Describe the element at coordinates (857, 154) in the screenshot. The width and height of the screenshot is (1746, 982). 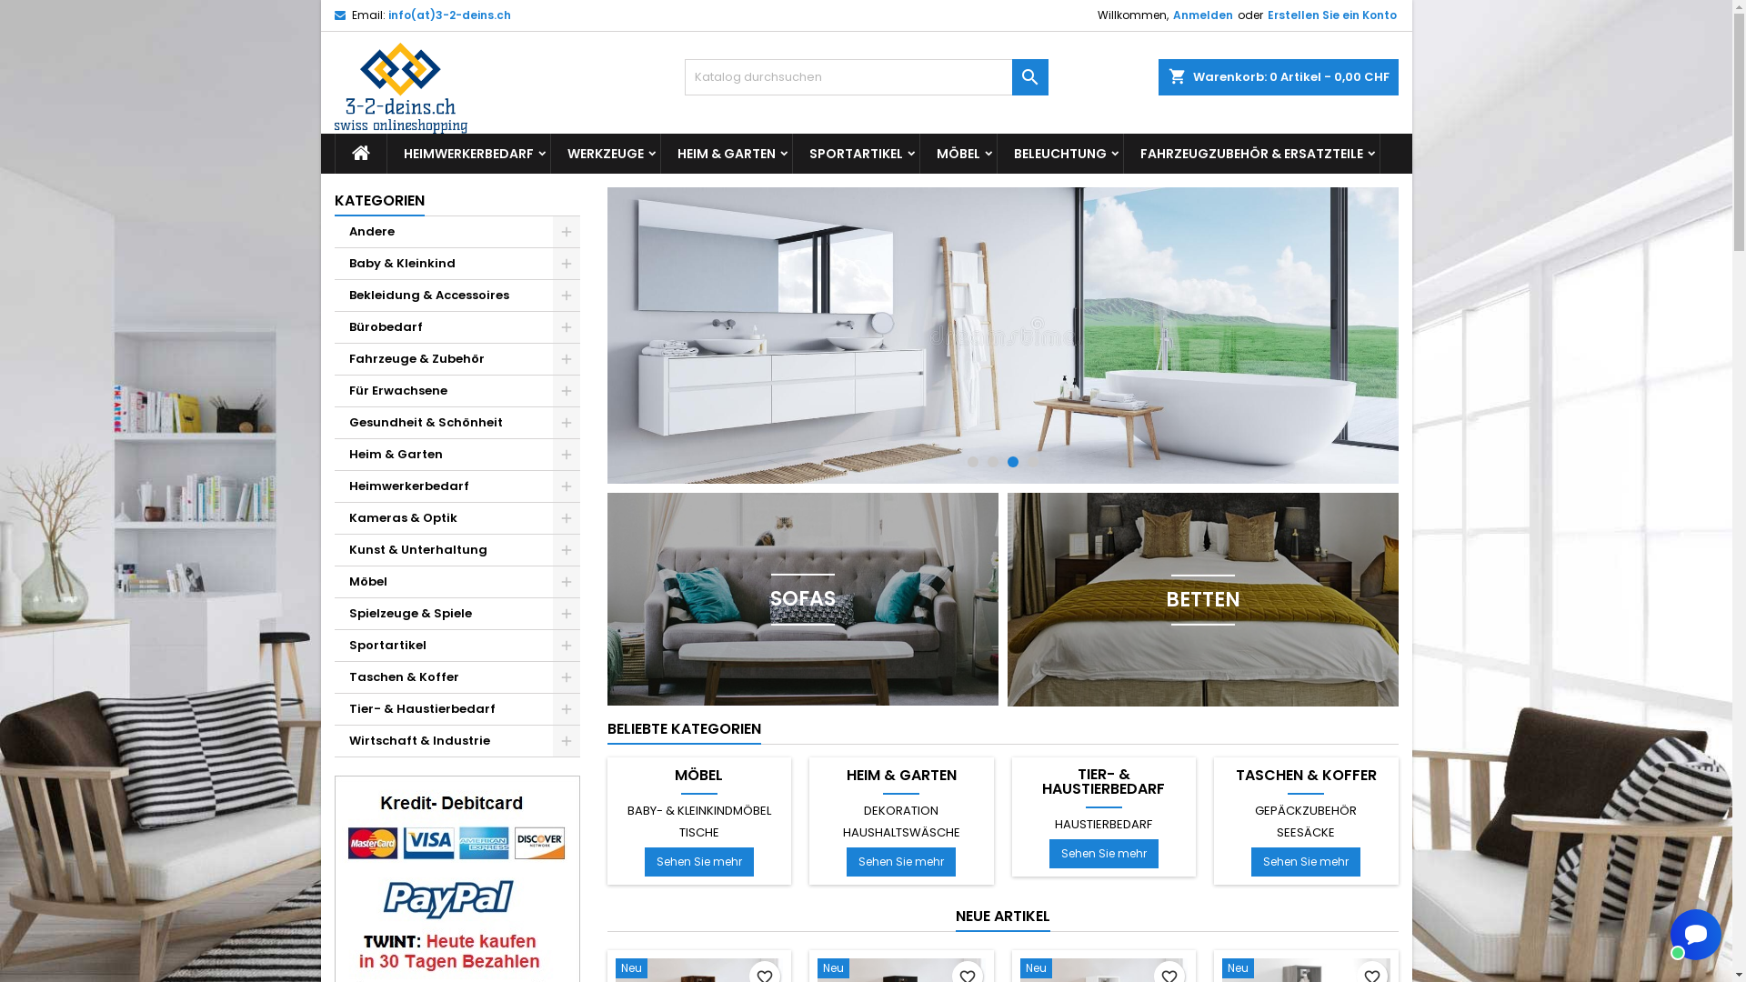
I see `SPORTARTIKEL` at that location.